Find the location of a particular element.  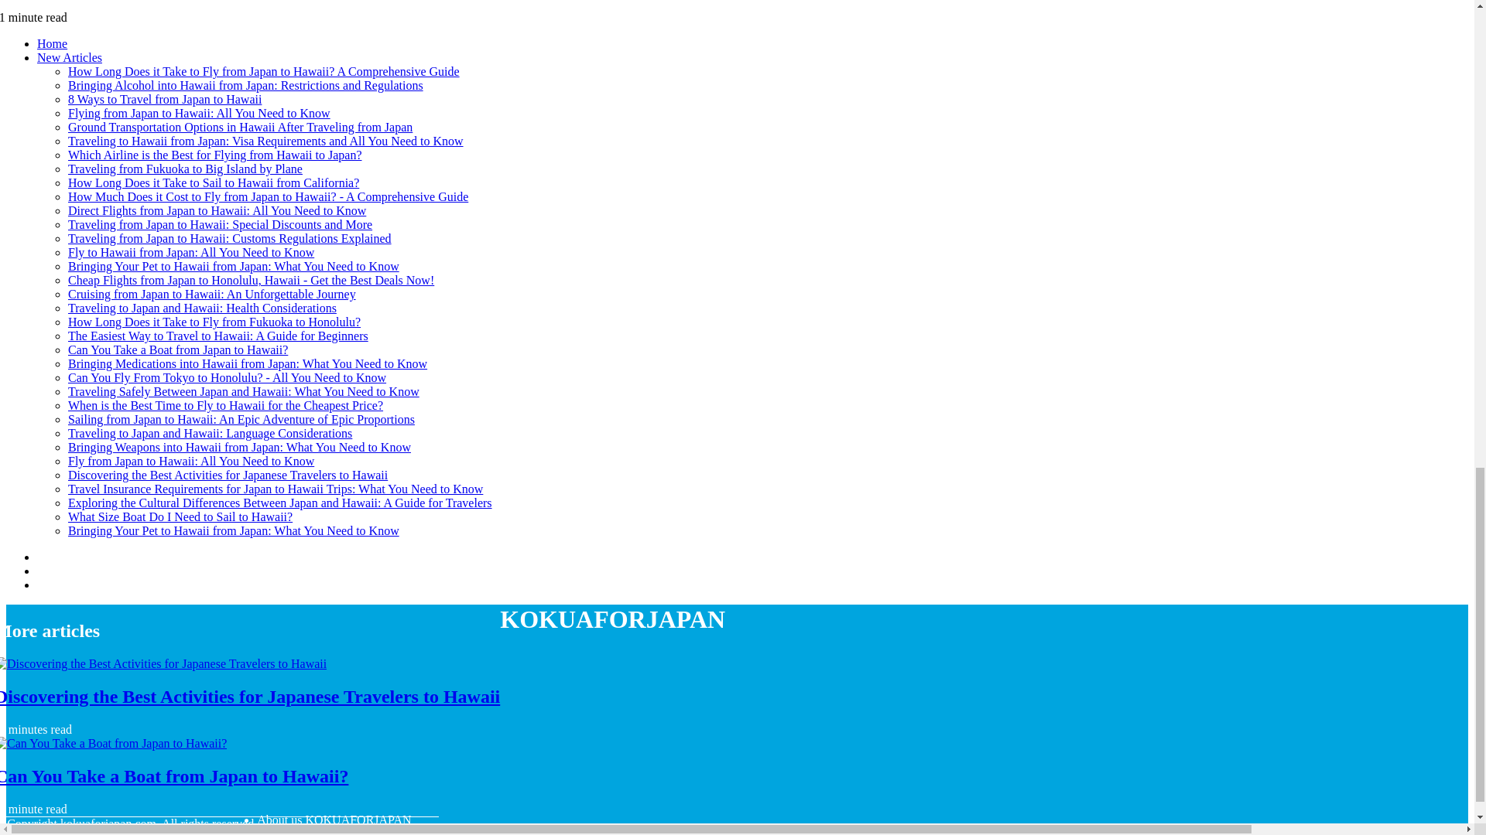

New Articles is located at coordinates (70, 57).